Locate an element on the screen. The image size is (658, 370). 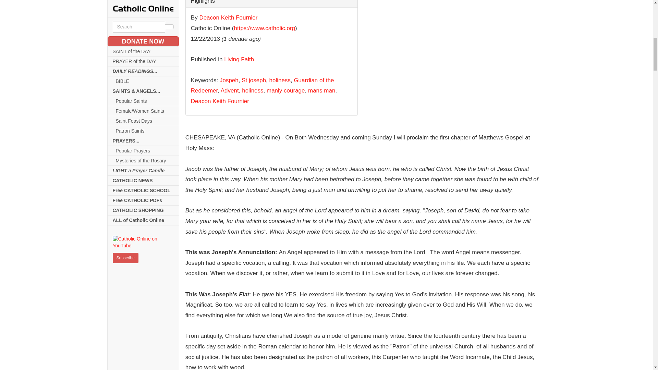
Living Faith is located at coordinates (239, 59).